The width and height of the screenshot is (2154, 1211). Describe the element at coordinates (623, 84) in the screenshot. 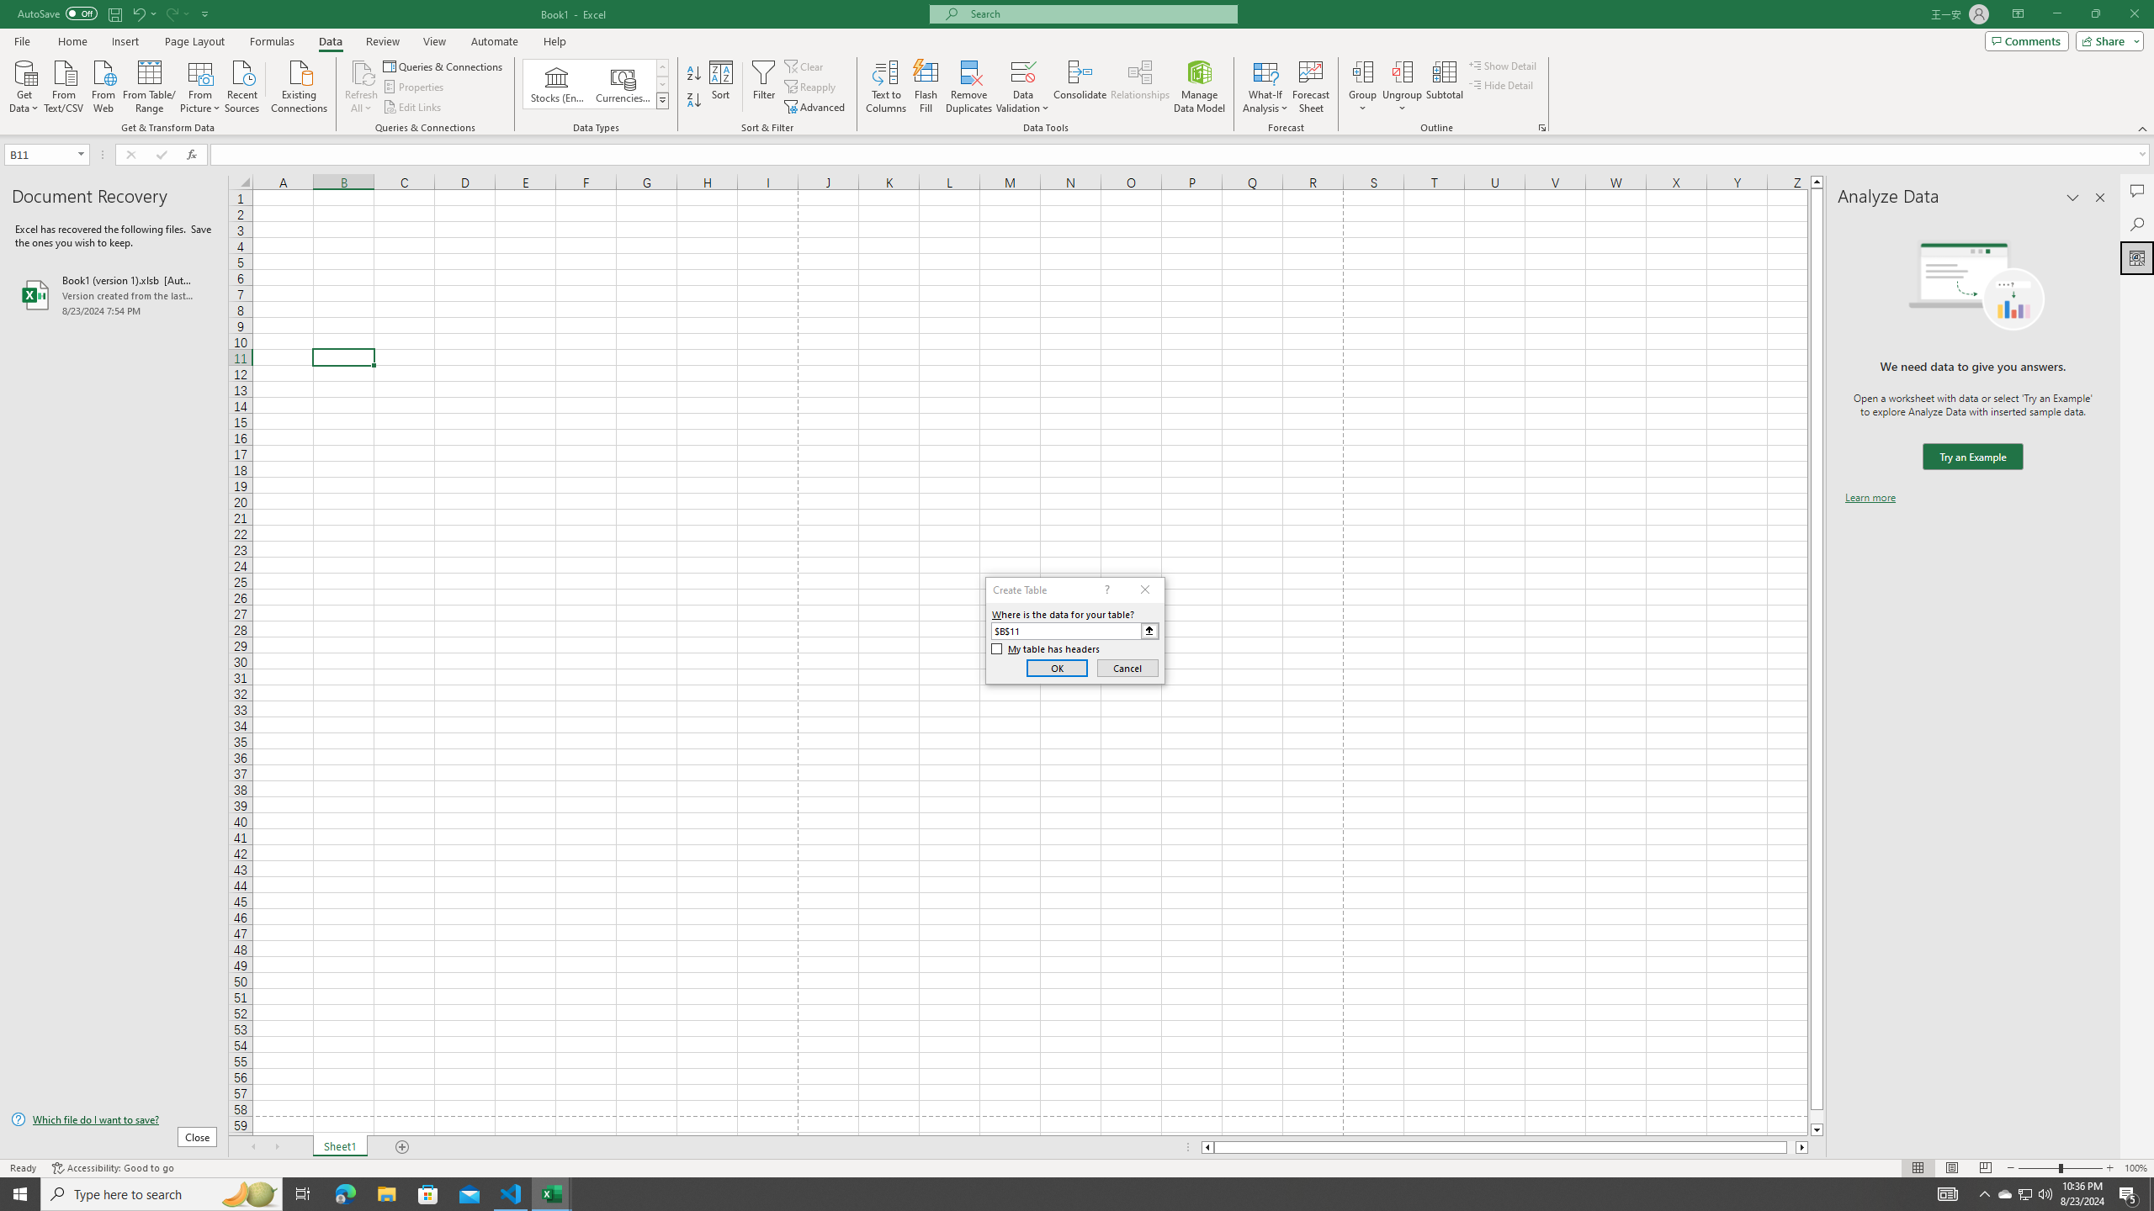

I see `Currencies (English)` at that location.